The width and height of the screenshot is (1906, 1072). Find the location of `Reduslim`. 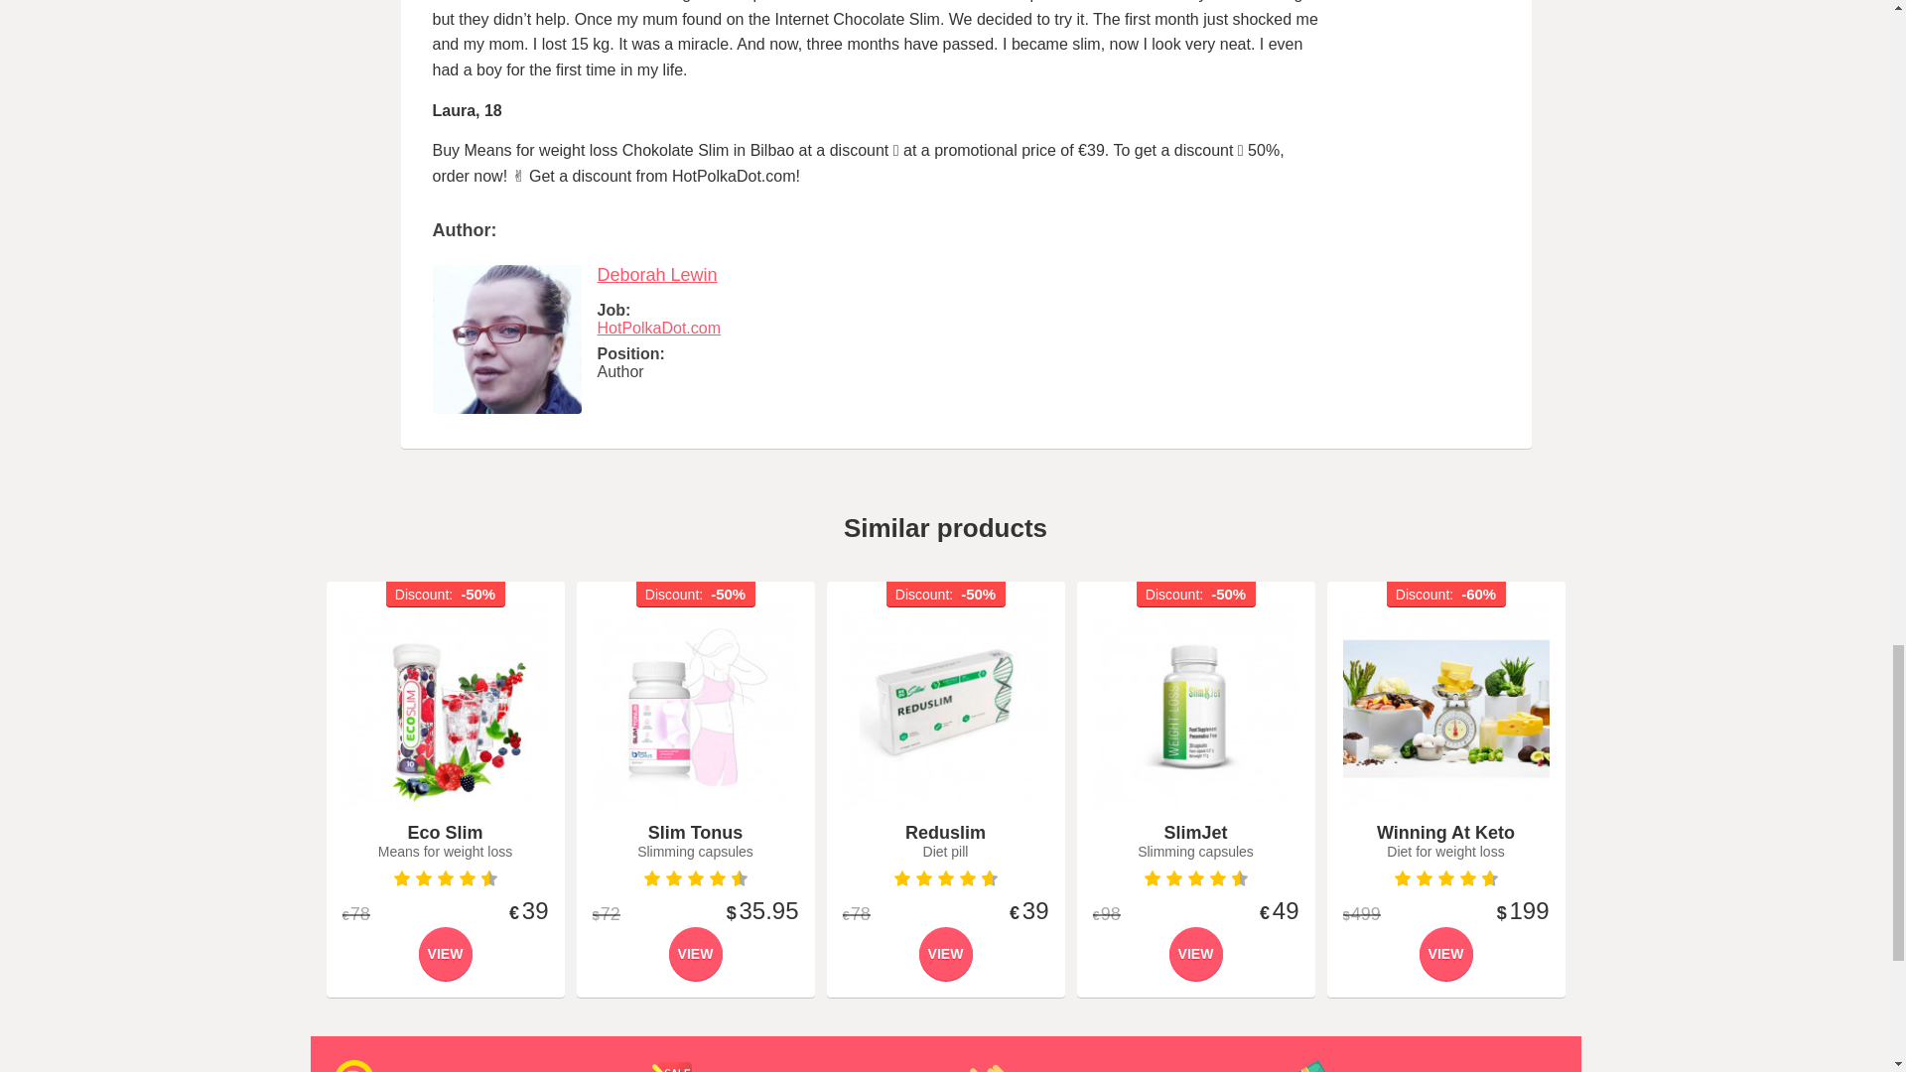

Reduslim is located at coordinates (945, 709).